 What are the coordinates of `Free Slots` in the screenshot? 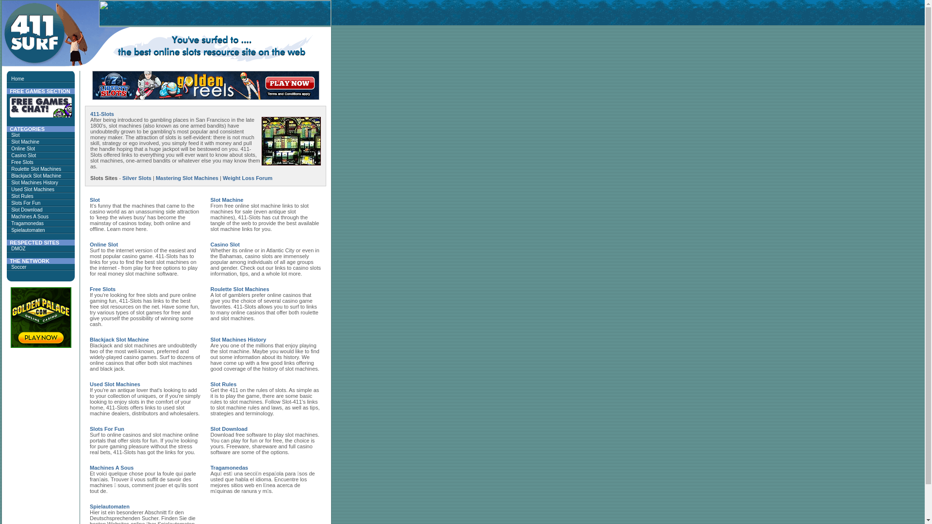 It's located at (103, 289).